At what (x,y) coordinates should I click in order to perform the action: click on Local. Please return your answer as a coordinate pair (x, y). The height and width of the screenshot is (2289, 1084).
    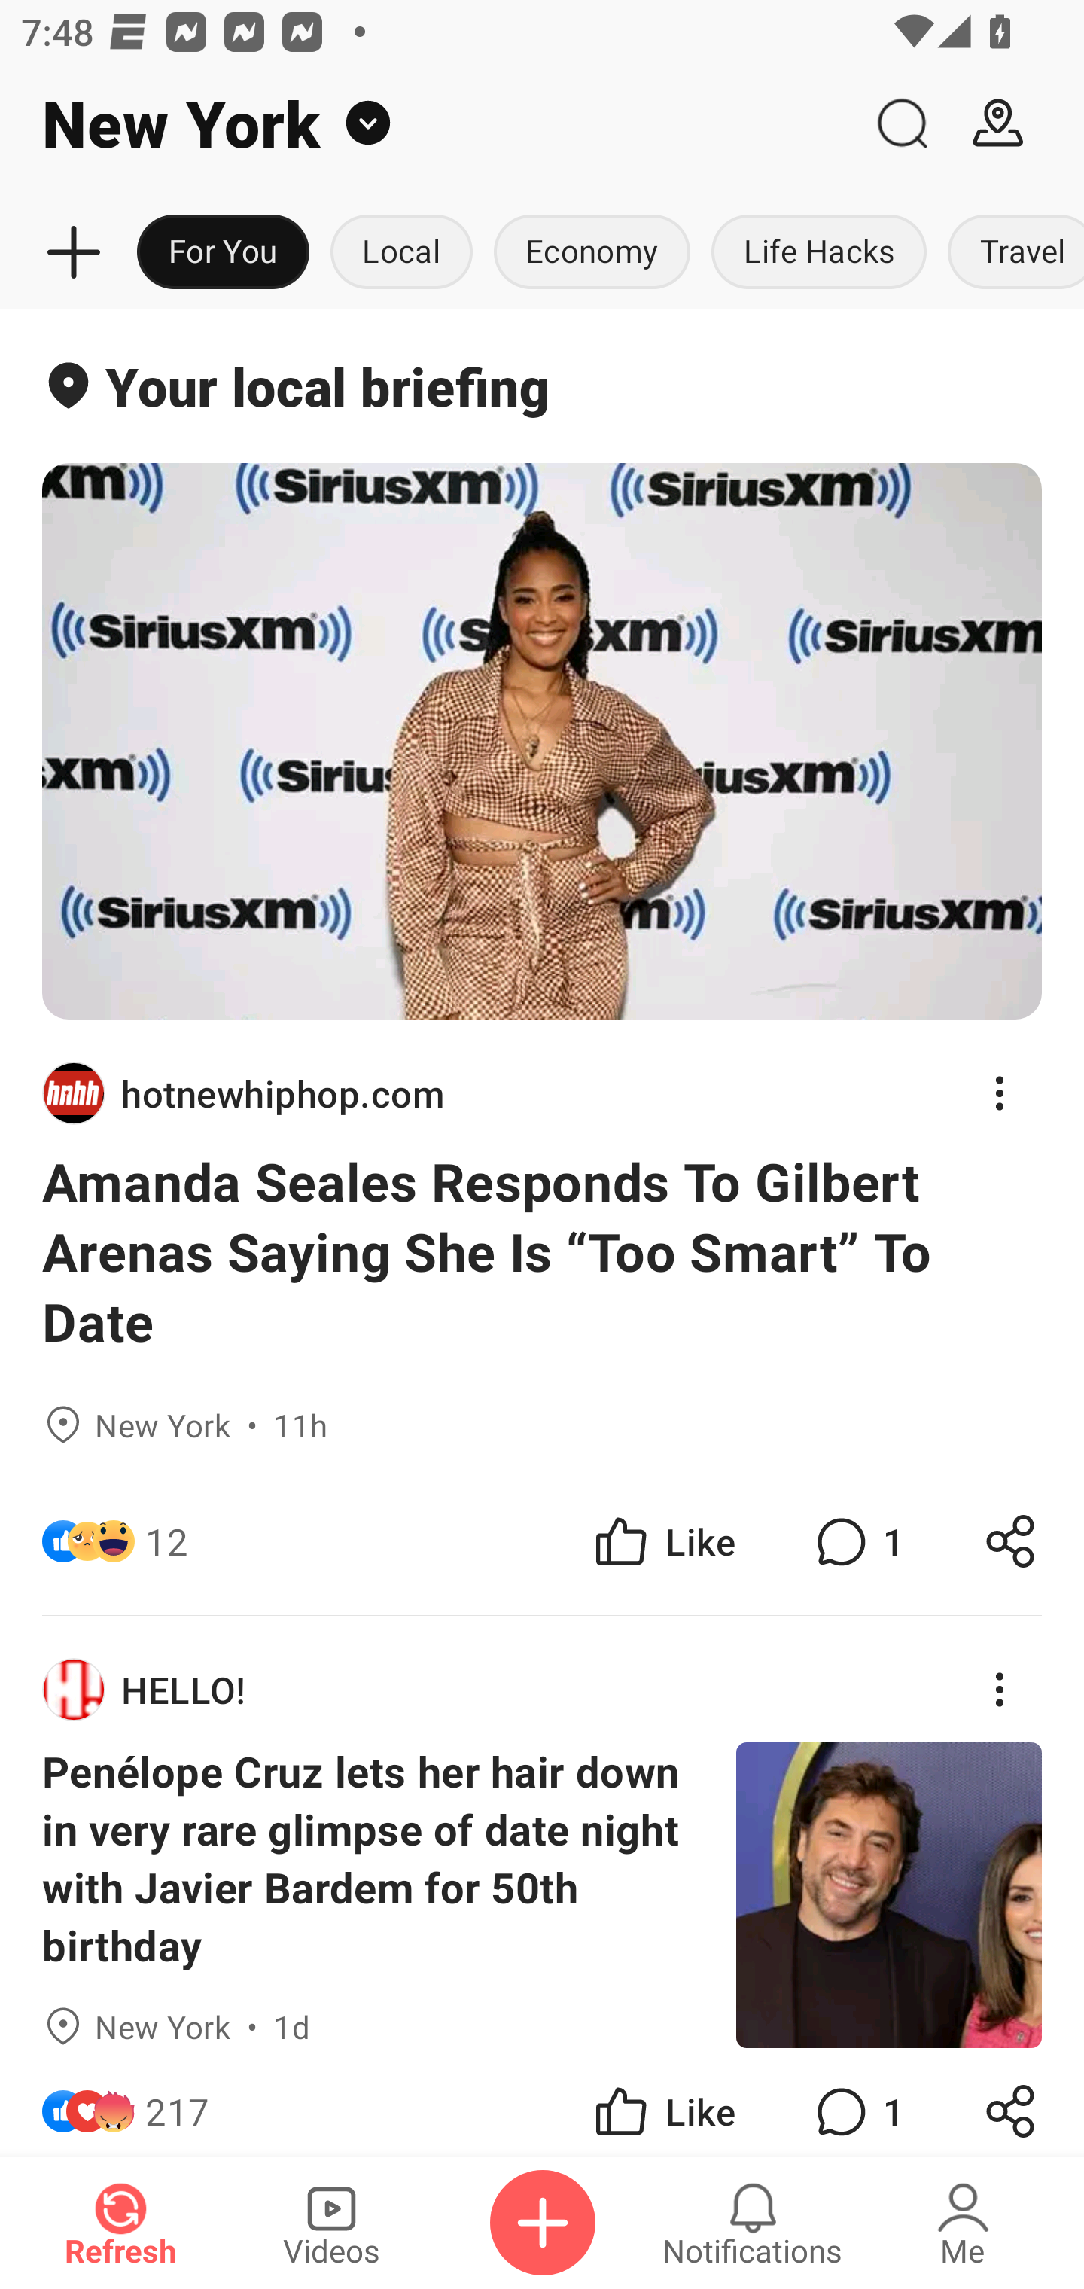
    Looking at the image, I should click on (401, 253).